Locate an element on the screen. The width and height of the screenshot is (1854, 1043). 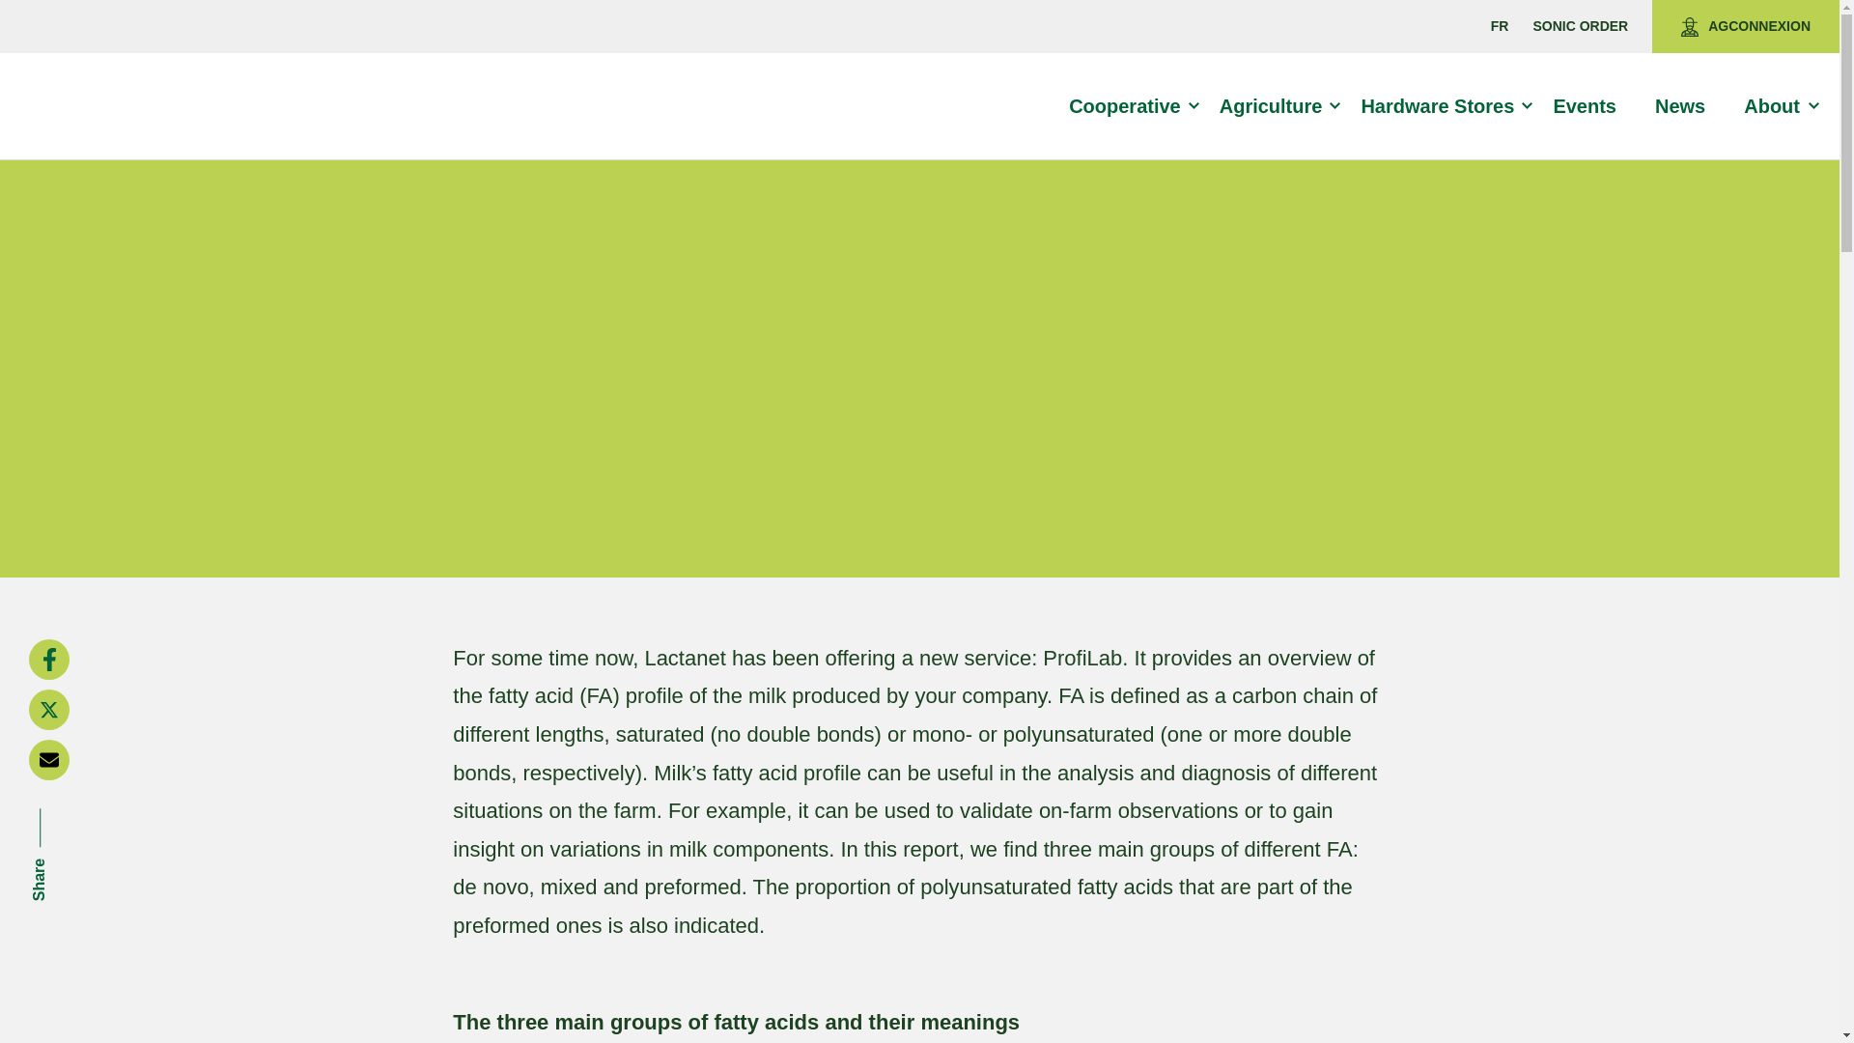
Events is located at coordinates (1593, 106).